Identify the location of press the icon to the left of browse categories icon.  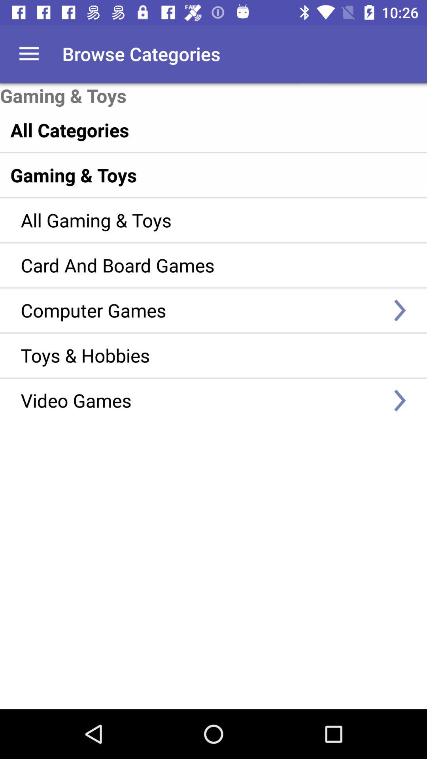
(29, 54).